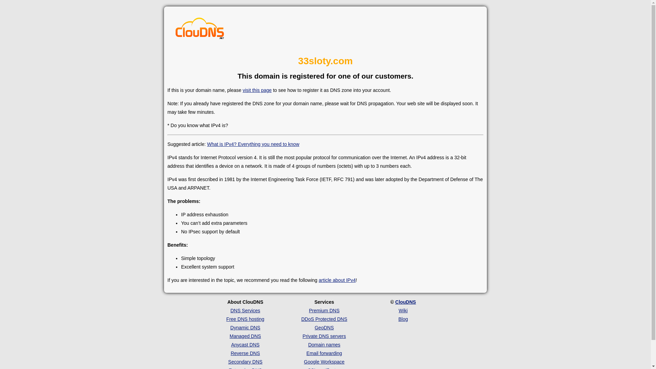  Describe the element at coordinates (325, 319) in the screenshot. I see `DDoS Protected DNS` at that location.